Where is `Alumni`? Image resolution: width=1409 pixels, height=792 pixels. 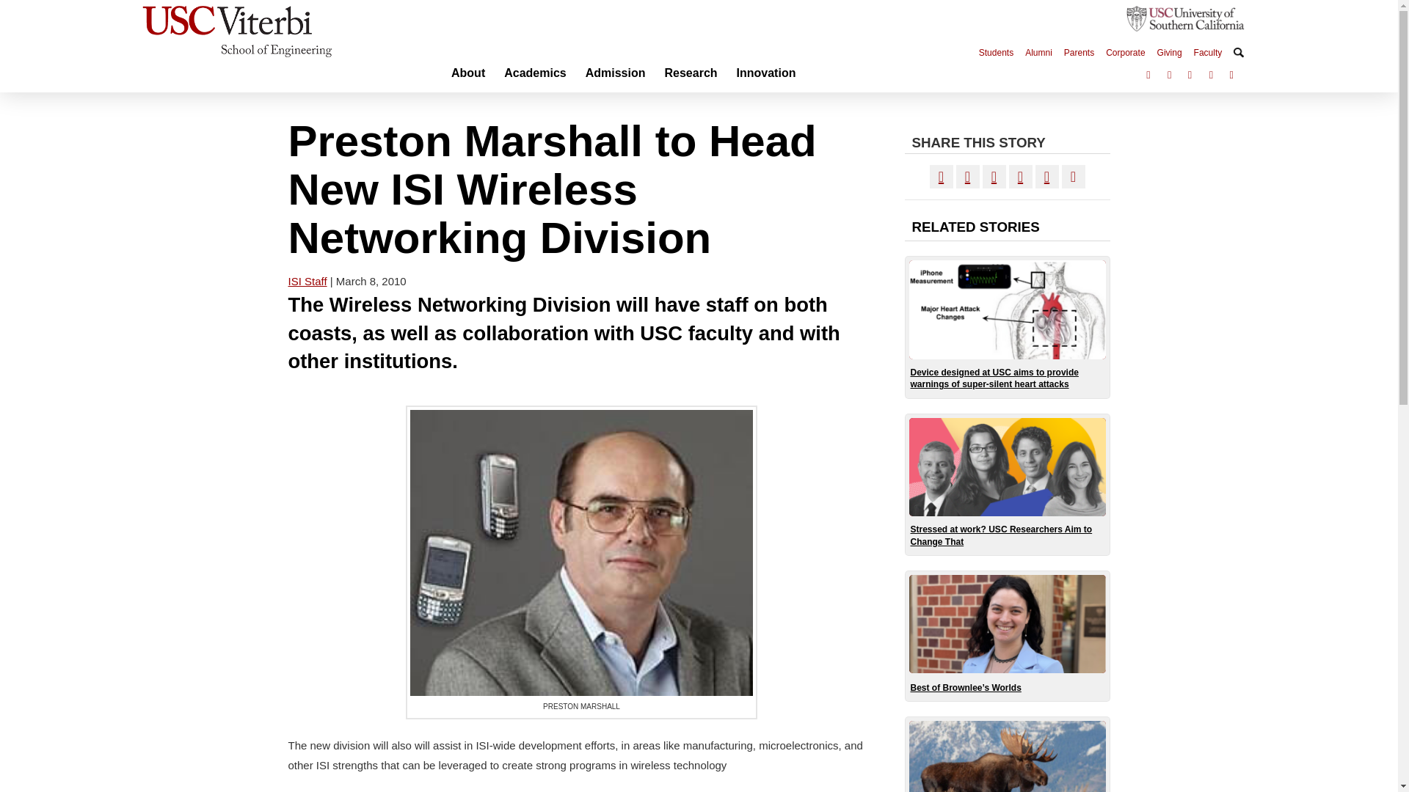 Alumni is located at coordinates (1038, 50).